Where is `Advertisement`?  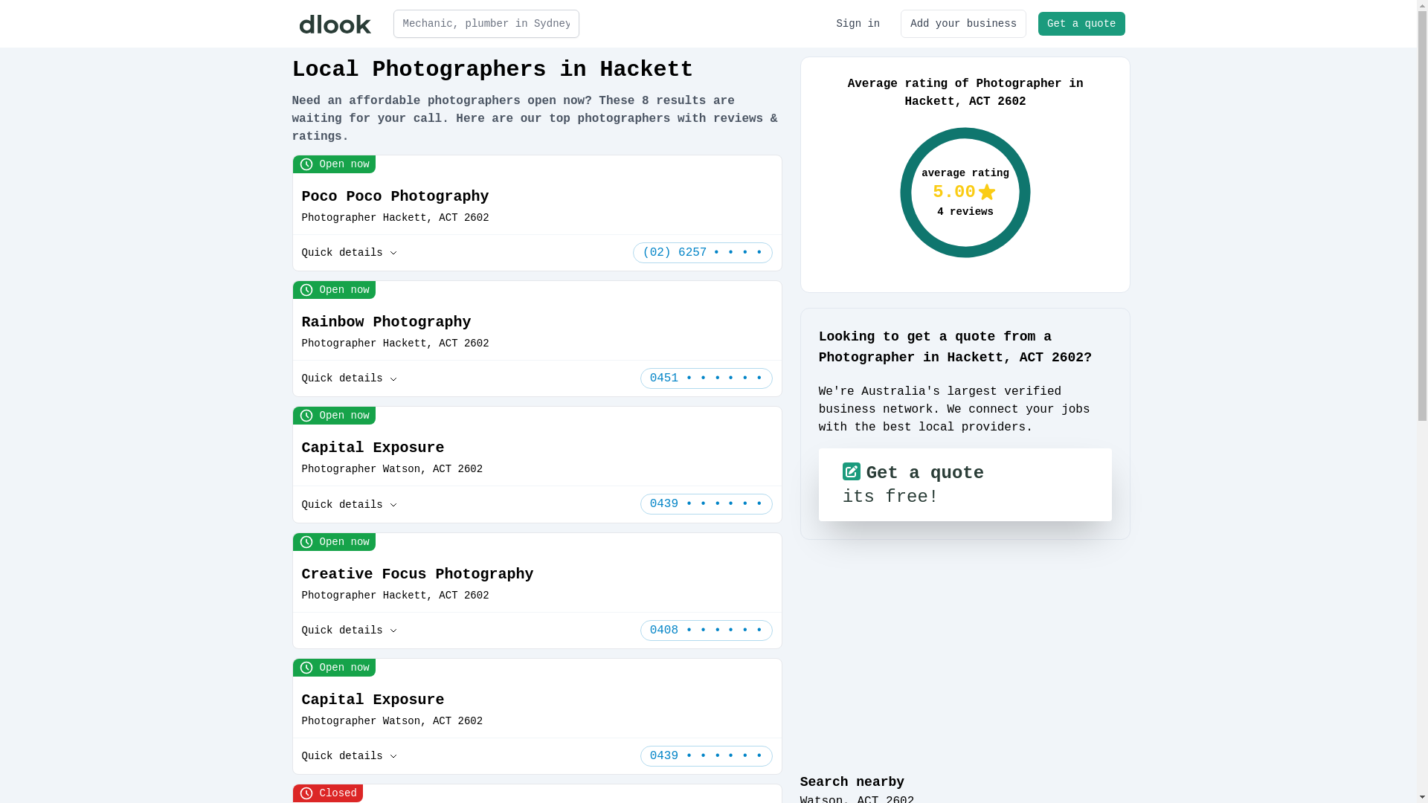
Advertisement is located at coordinates (965, 656).